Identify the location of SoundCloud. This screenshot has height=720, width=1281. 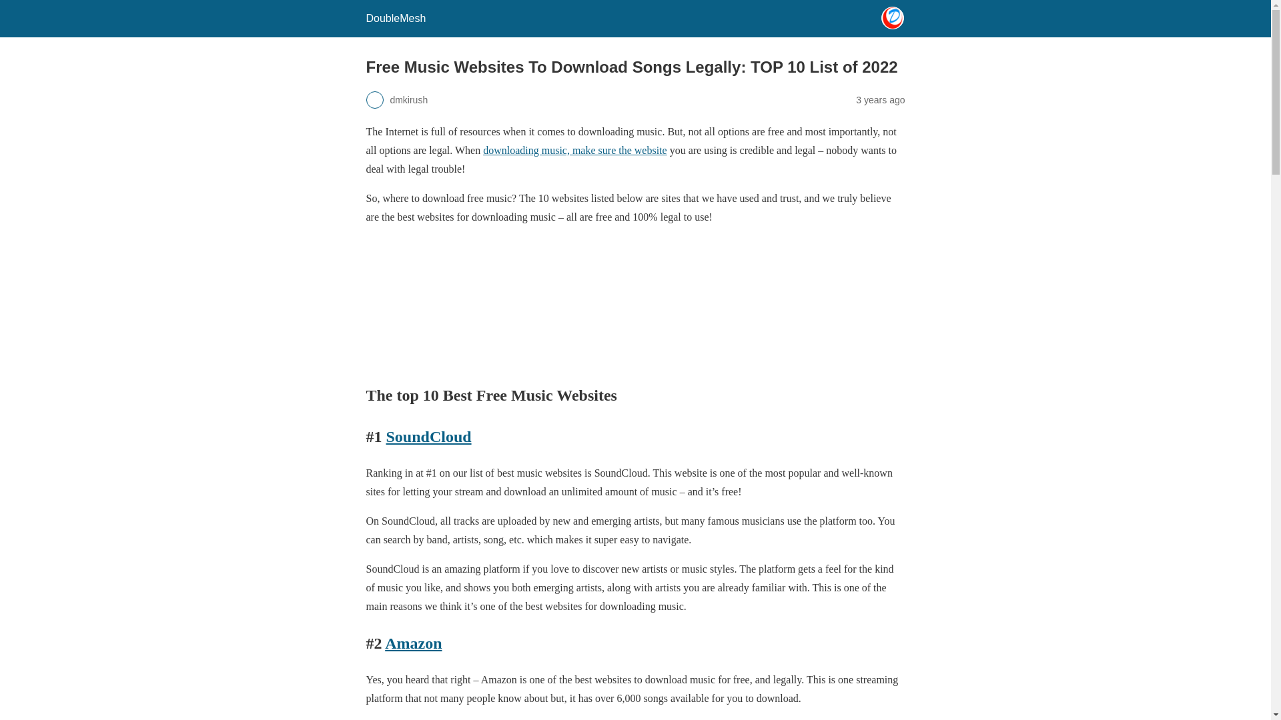
(428, 436).